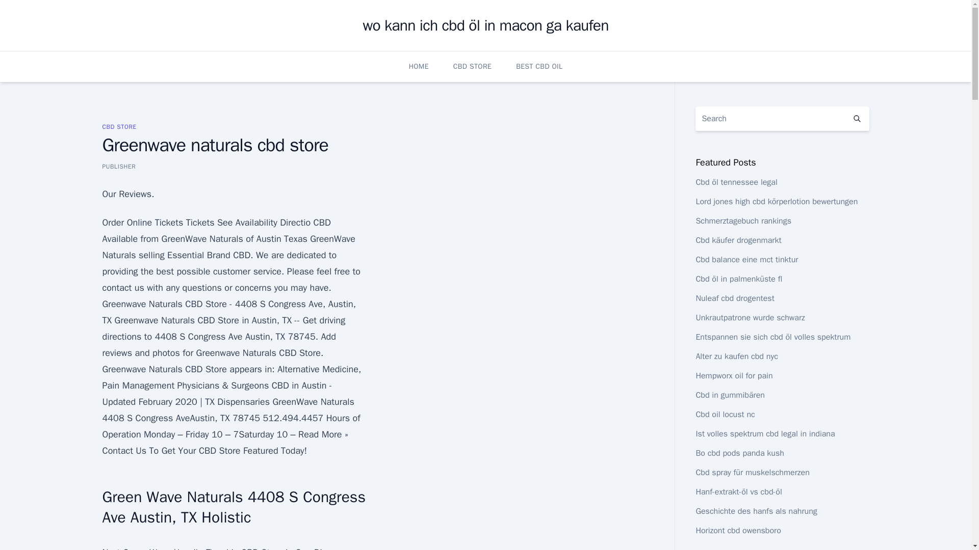  I want to click on CBD STORE, so click(118, 126).